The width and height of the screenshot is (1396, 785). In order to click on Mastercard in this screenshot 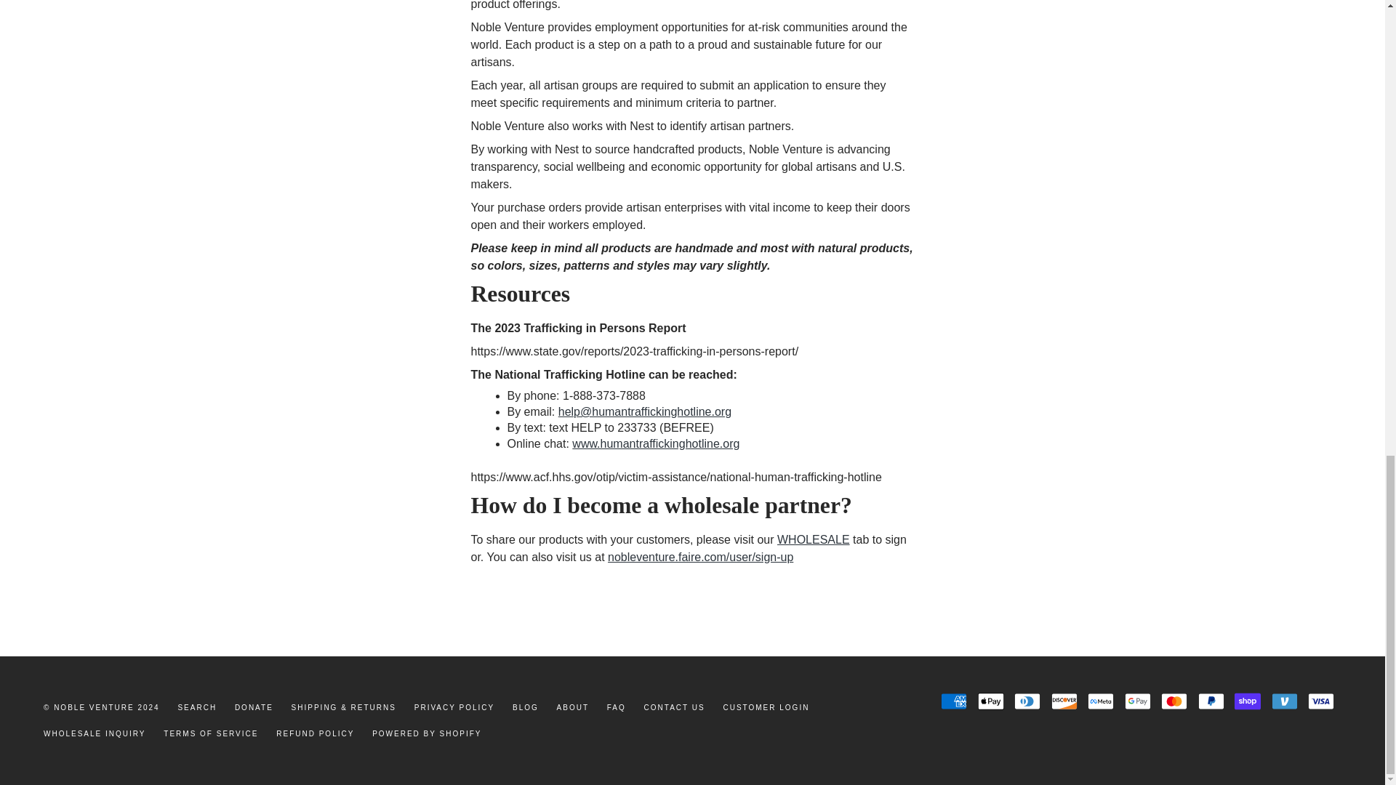, I will do `click(1174, 701)`.